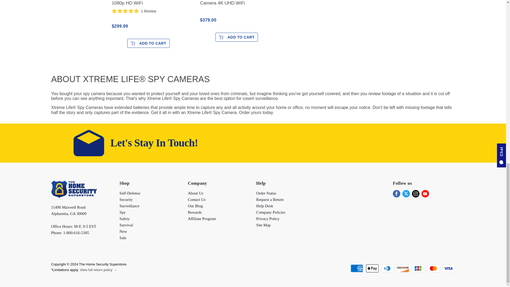 The height and width of the screenshot is (287, 510). Describe the element at coordinates (415, 193) in the screenshot. I see `Instagram` at that location.